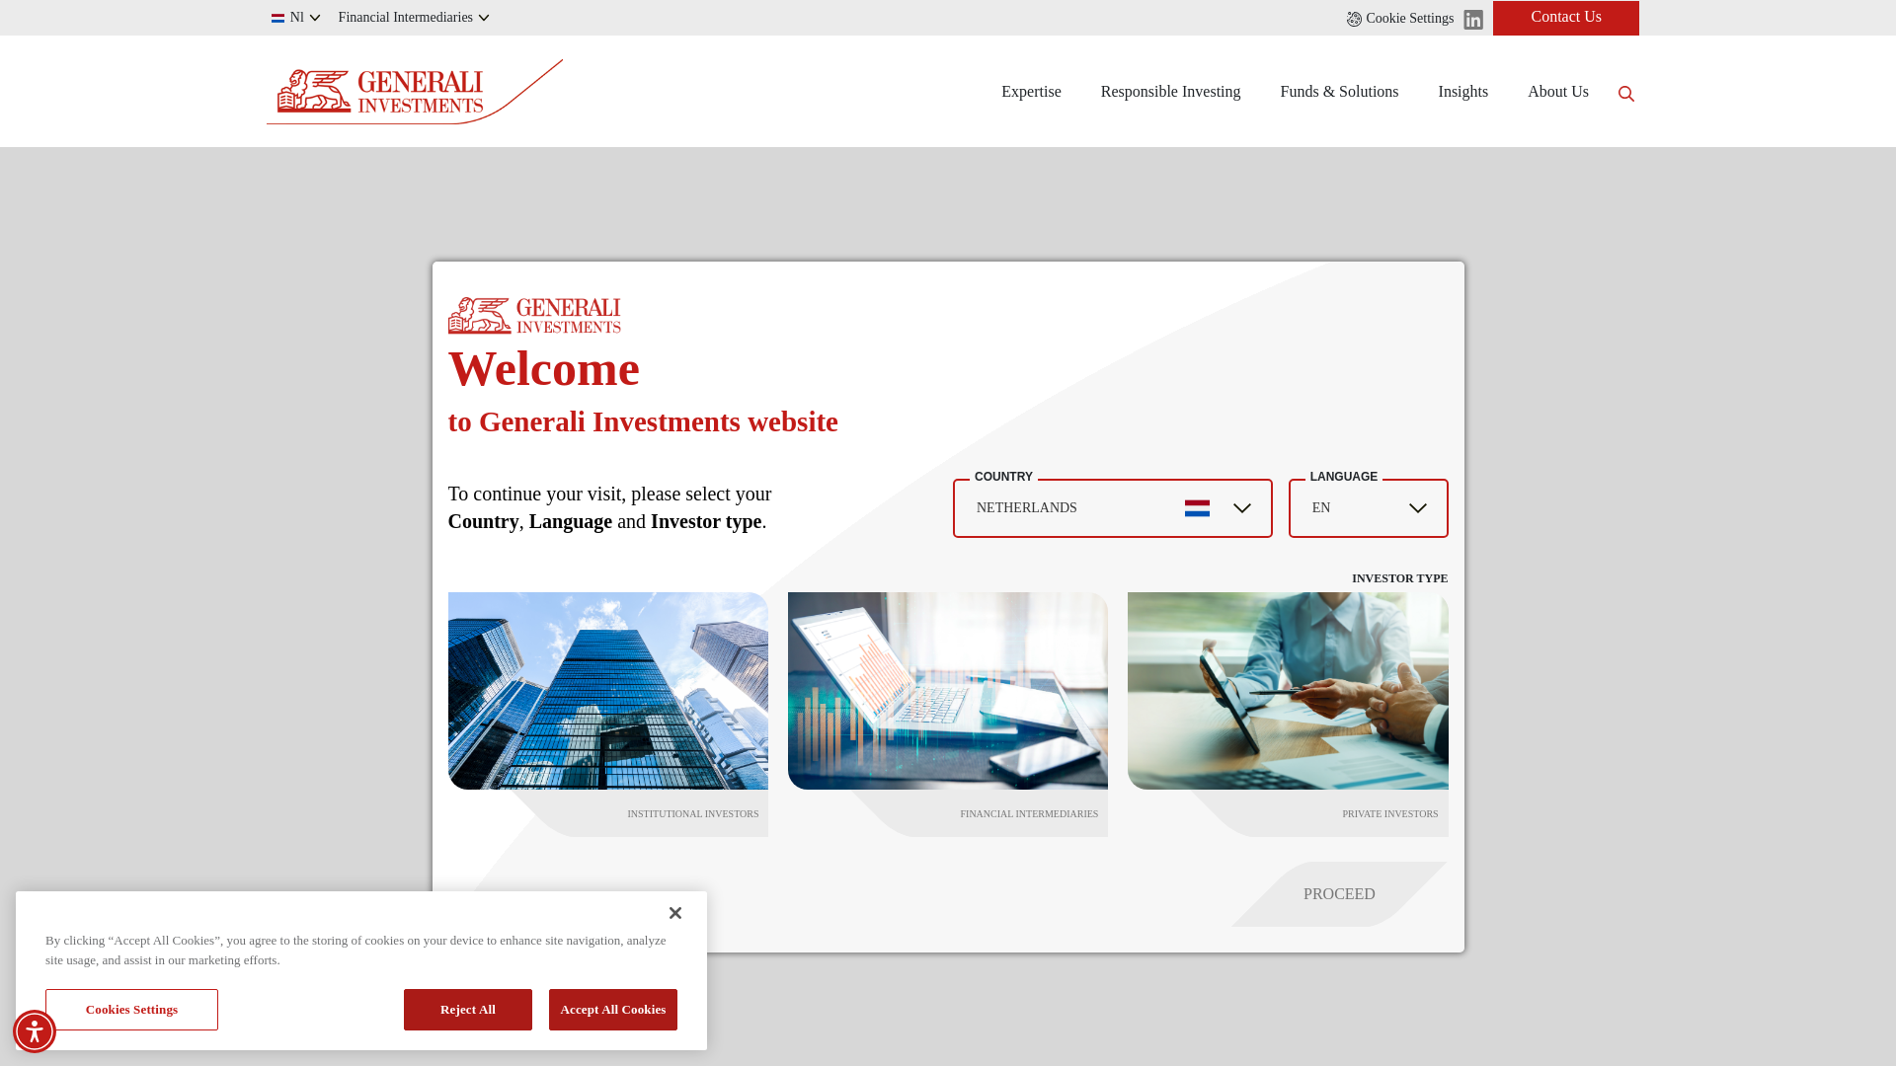  Describe the element at coordinates (962, 813) in the screenshot. I see `FINANCIAL INTERMEDIARIES` at that location.